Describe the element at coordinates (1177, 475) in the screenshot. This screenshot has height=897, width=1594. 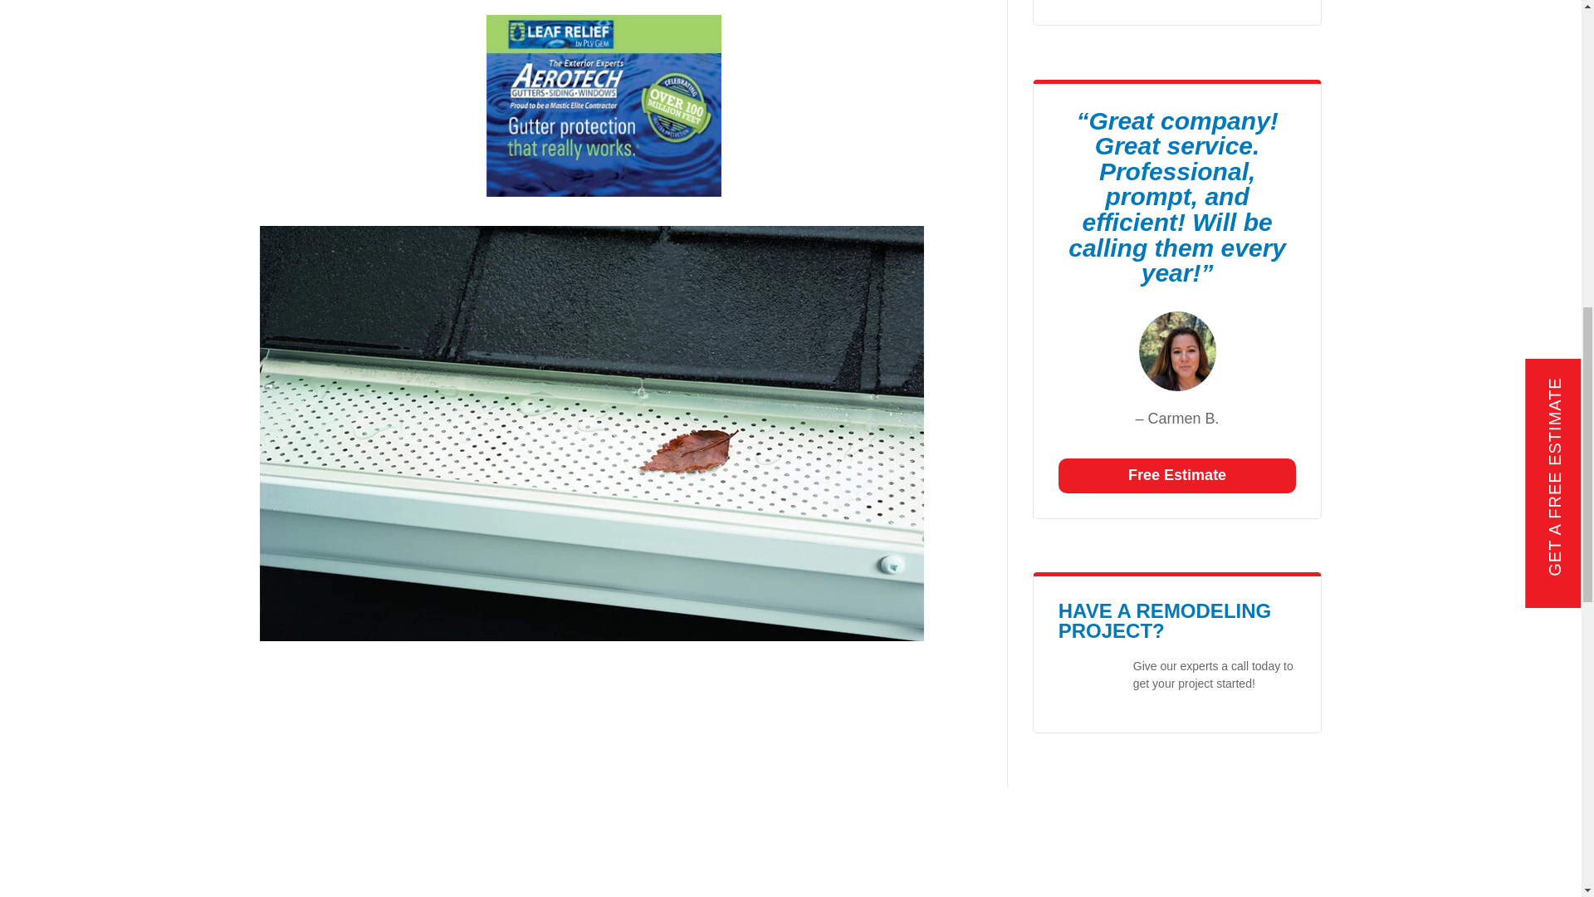
I see `Free Estimate` at that location.